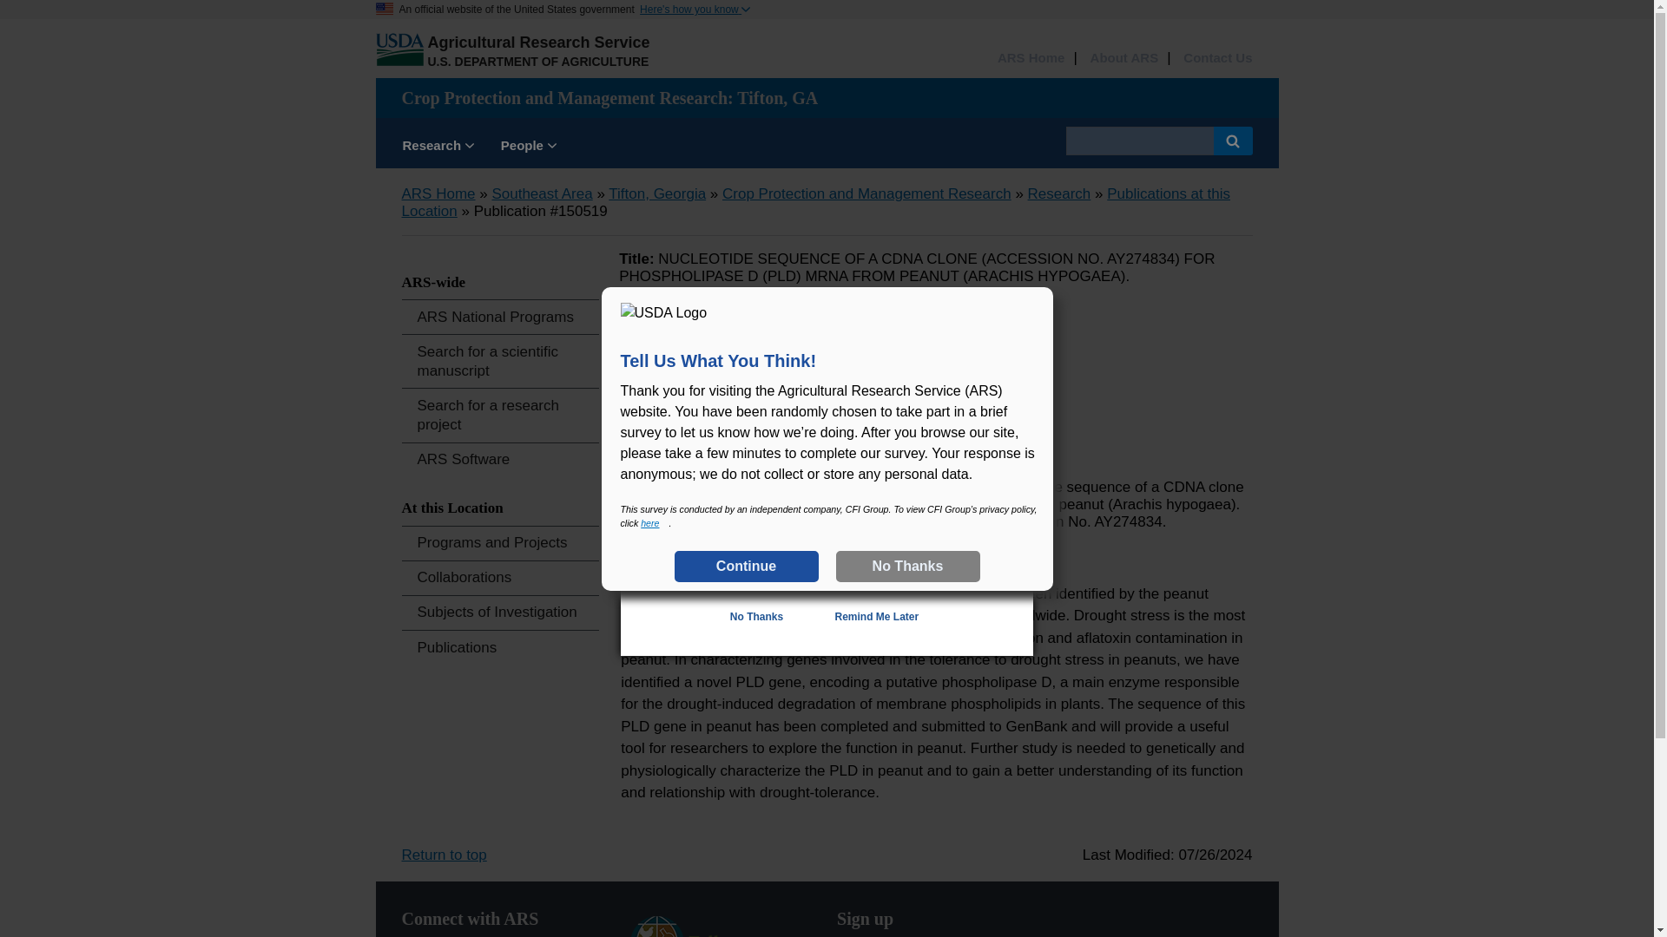 This screenshot has height=937, width=1667. What do you see at coordinates (529, 147) in the screenshot?
I see `People` at bounding box center [529, 147].